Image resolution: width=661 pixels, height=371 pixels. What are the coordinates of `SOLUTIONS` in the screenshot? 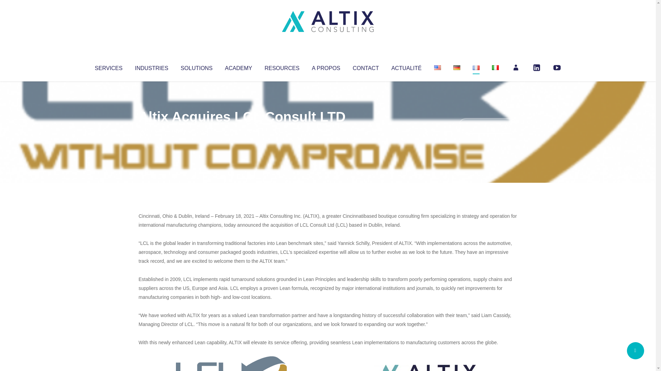 It's located at (196, 67).